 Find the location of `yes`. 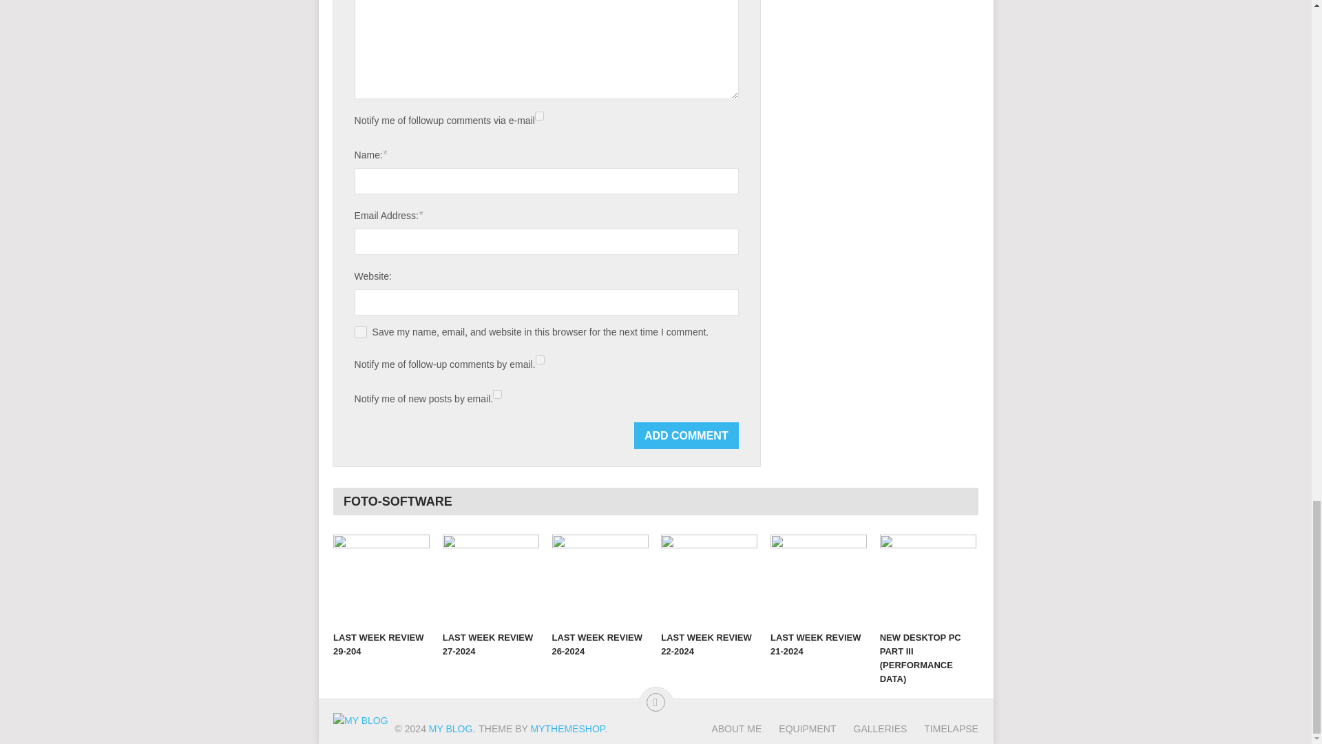

yes is located at coordinates (361, 332).